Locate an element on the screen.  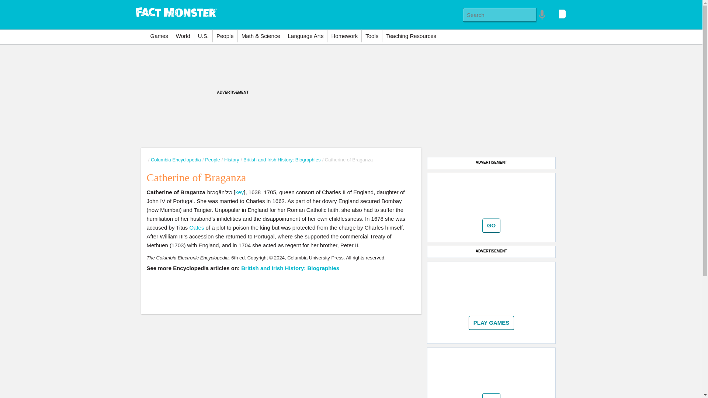
Home is located at coordinates (176, 11).